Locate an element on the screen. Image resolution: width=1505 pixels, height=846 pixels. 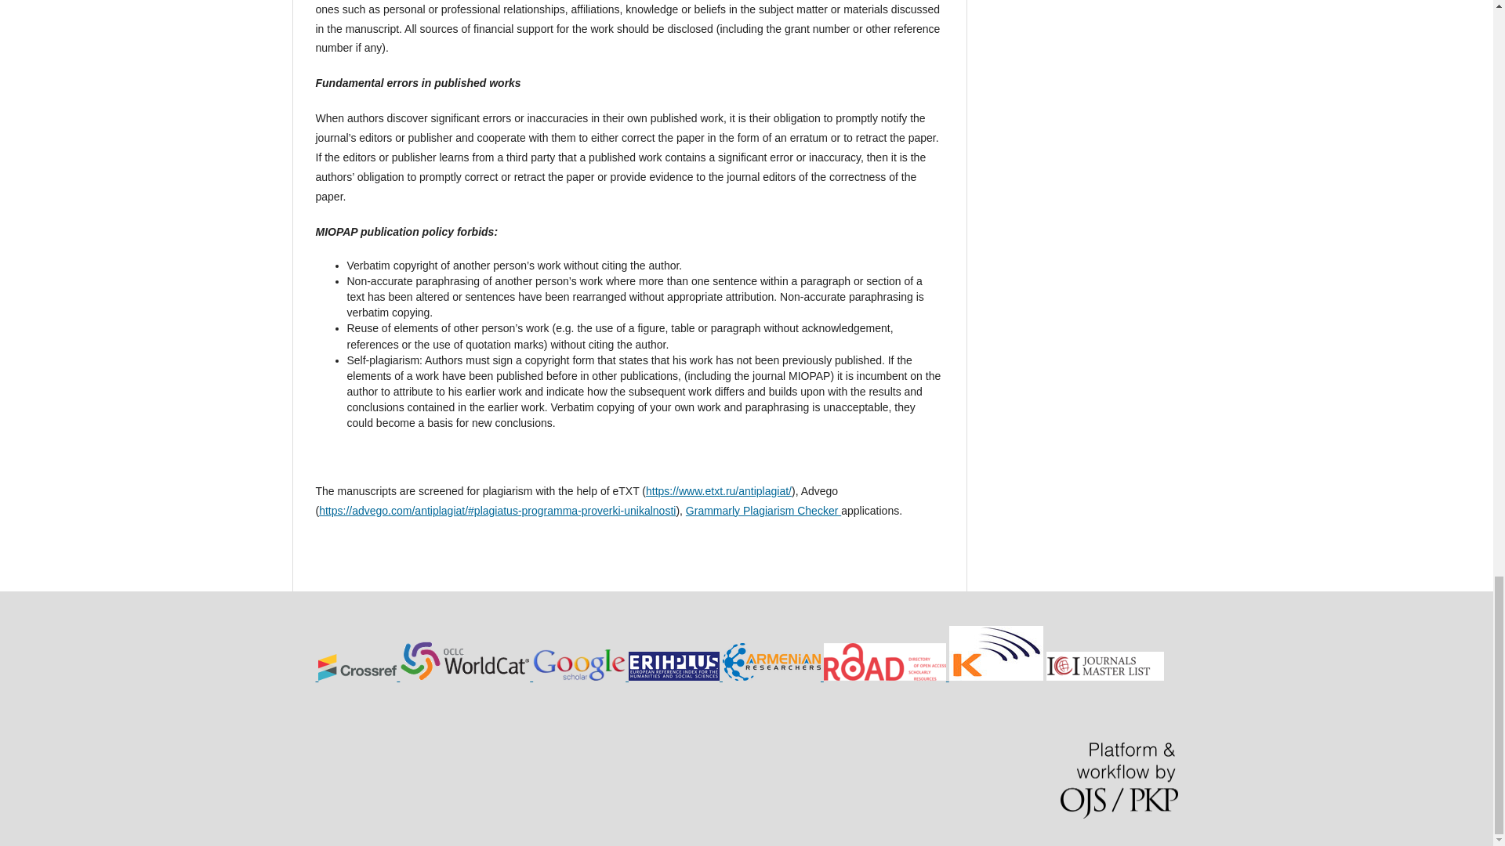
Google Scholar is located at coordinates (580, 677).